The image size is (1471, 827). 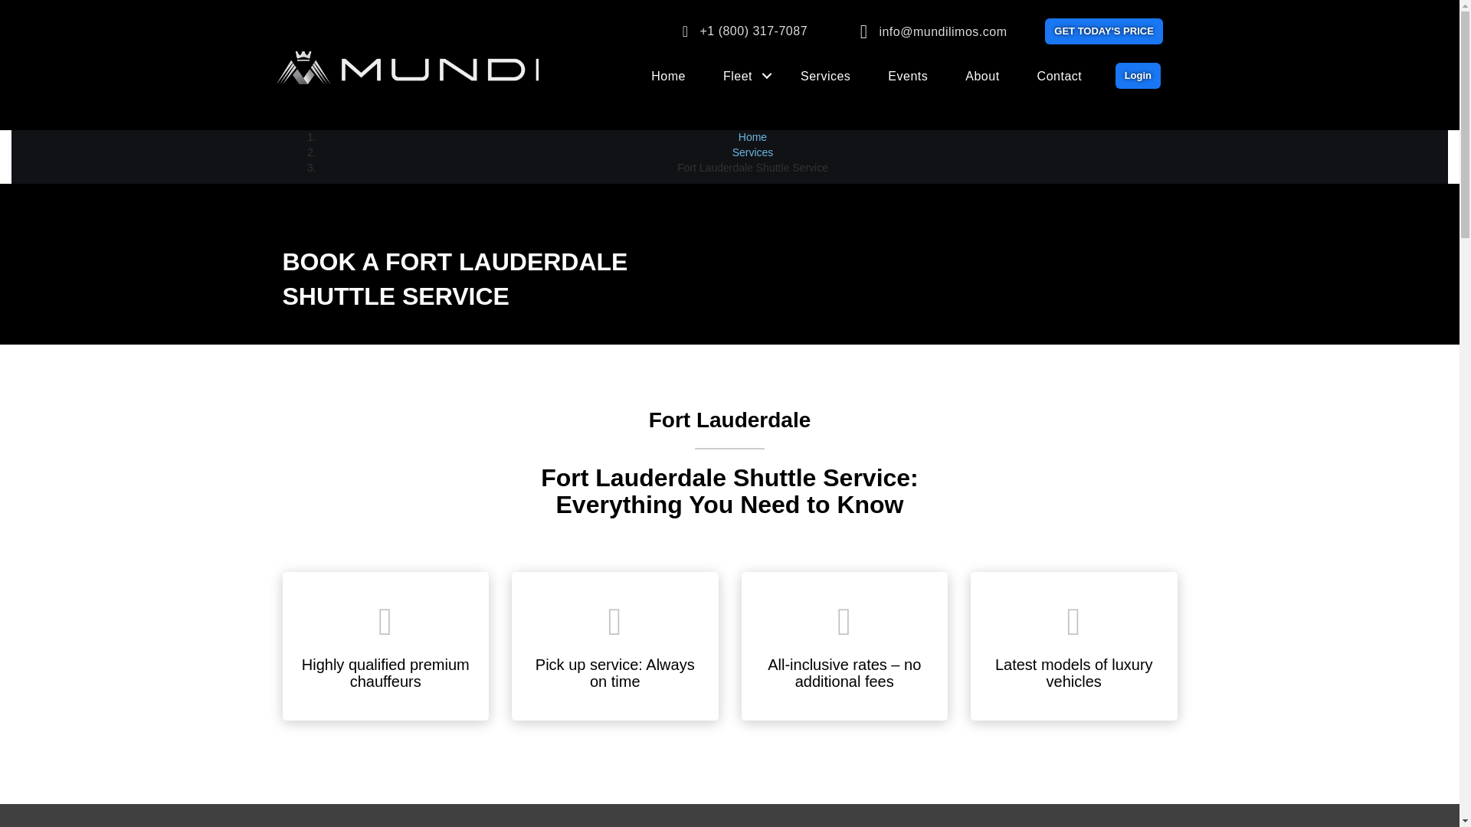 What do you see at coordinates (1137, 75) in the screenshot?
I see `Click Here` at bounding box center [1137, 75].